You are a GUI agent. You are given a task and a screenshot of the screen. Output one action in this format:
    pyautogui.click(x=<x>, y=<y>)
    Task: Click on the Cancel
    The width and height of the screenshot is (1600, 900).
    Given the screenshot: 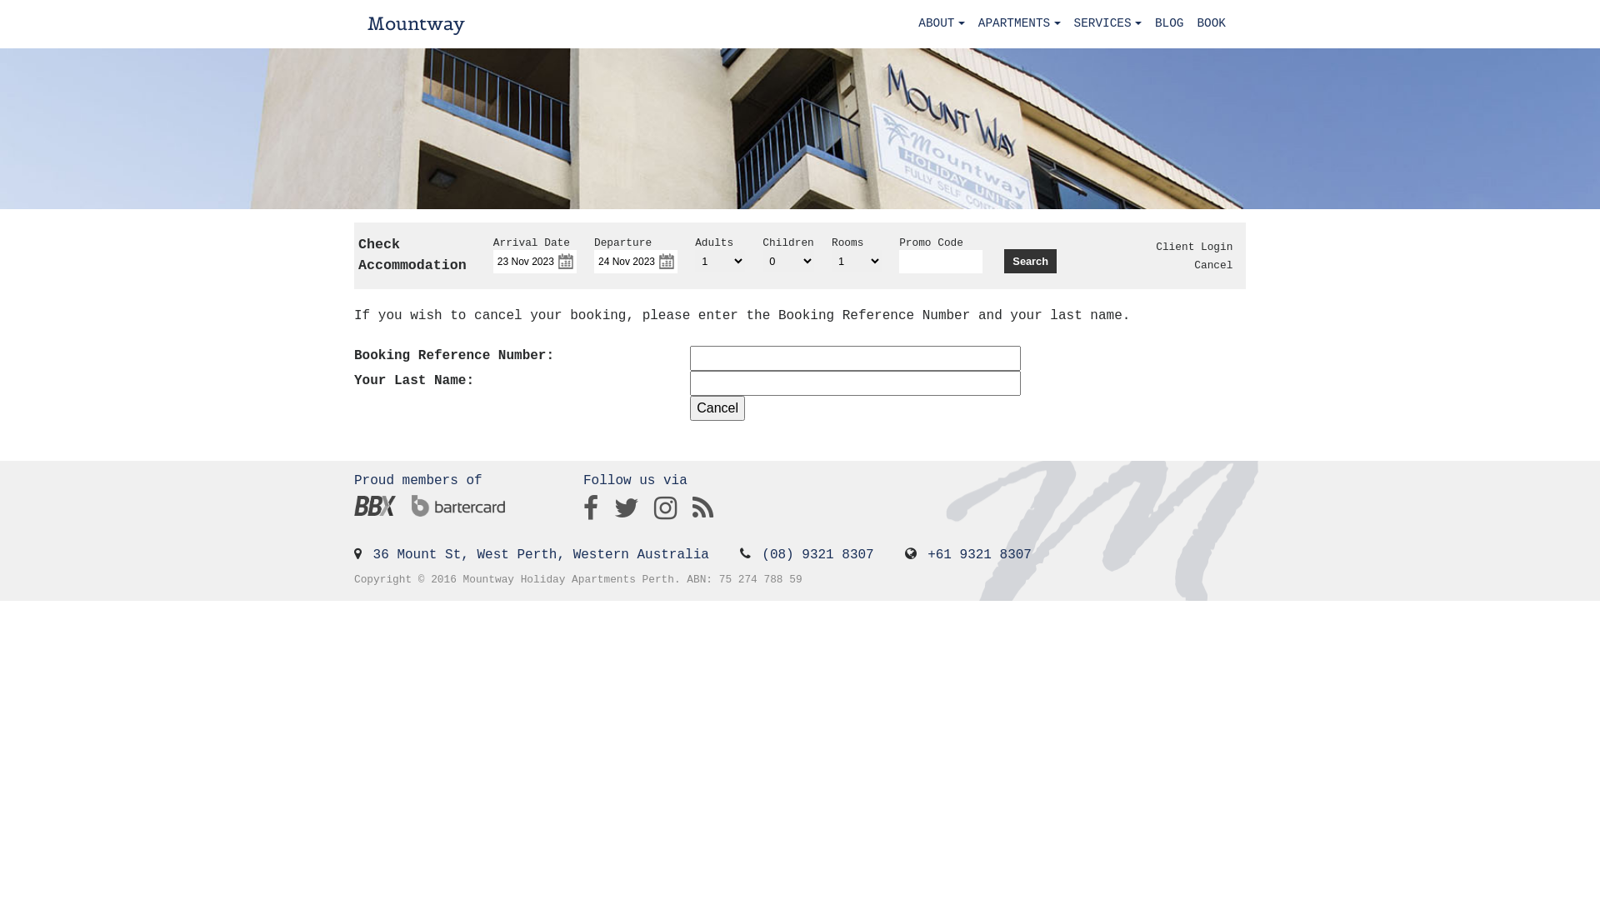 What is the action you would take?
    pyautogui.click(x=1213, y=265)
    